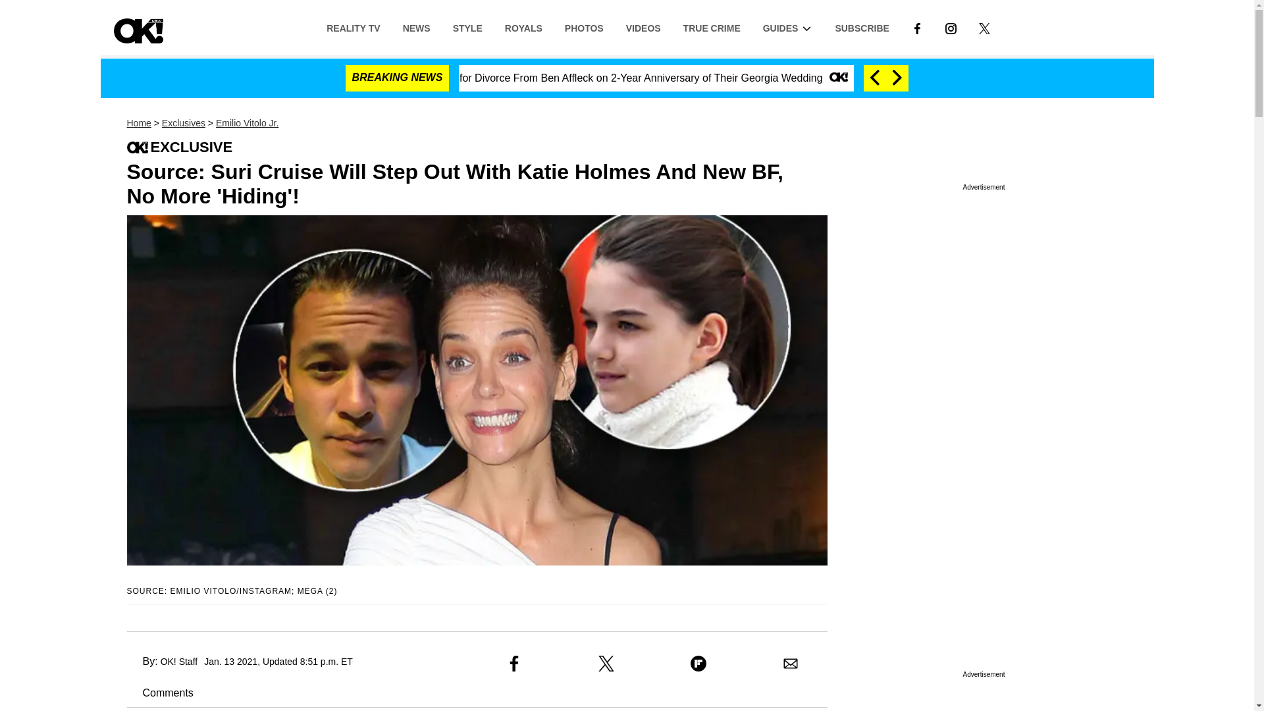  Describe the element at coordinates (984, 28) in the screenshot. I see `LINK TO X` at that location.